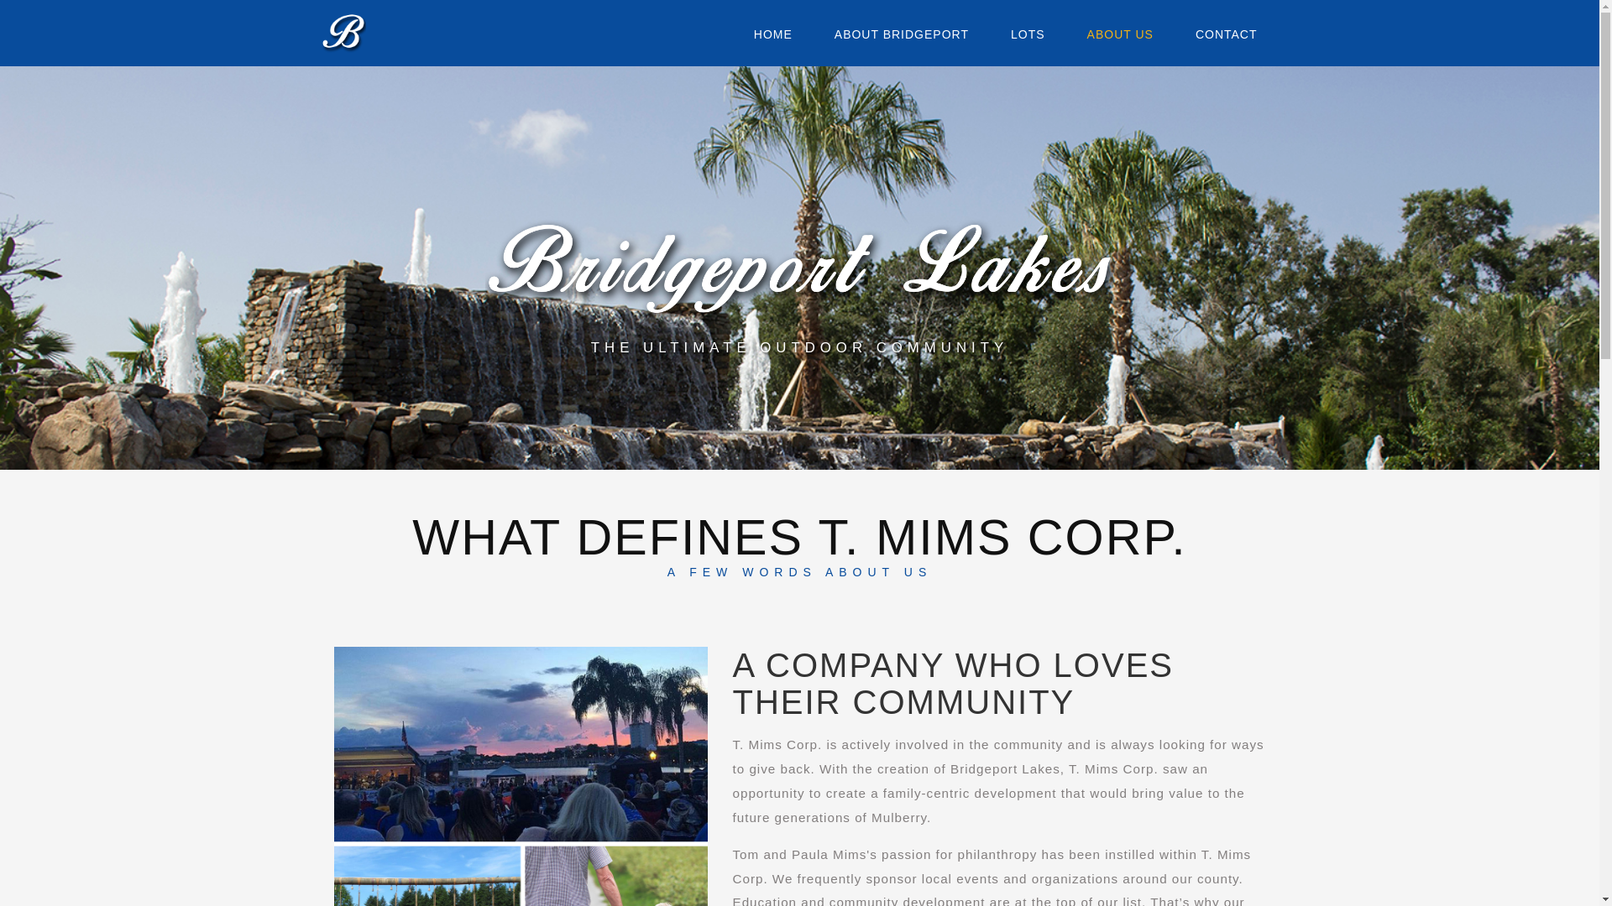 The width and height of the screenshot is (1612, 906). I want to click on LOTS, so click(1028, 34).